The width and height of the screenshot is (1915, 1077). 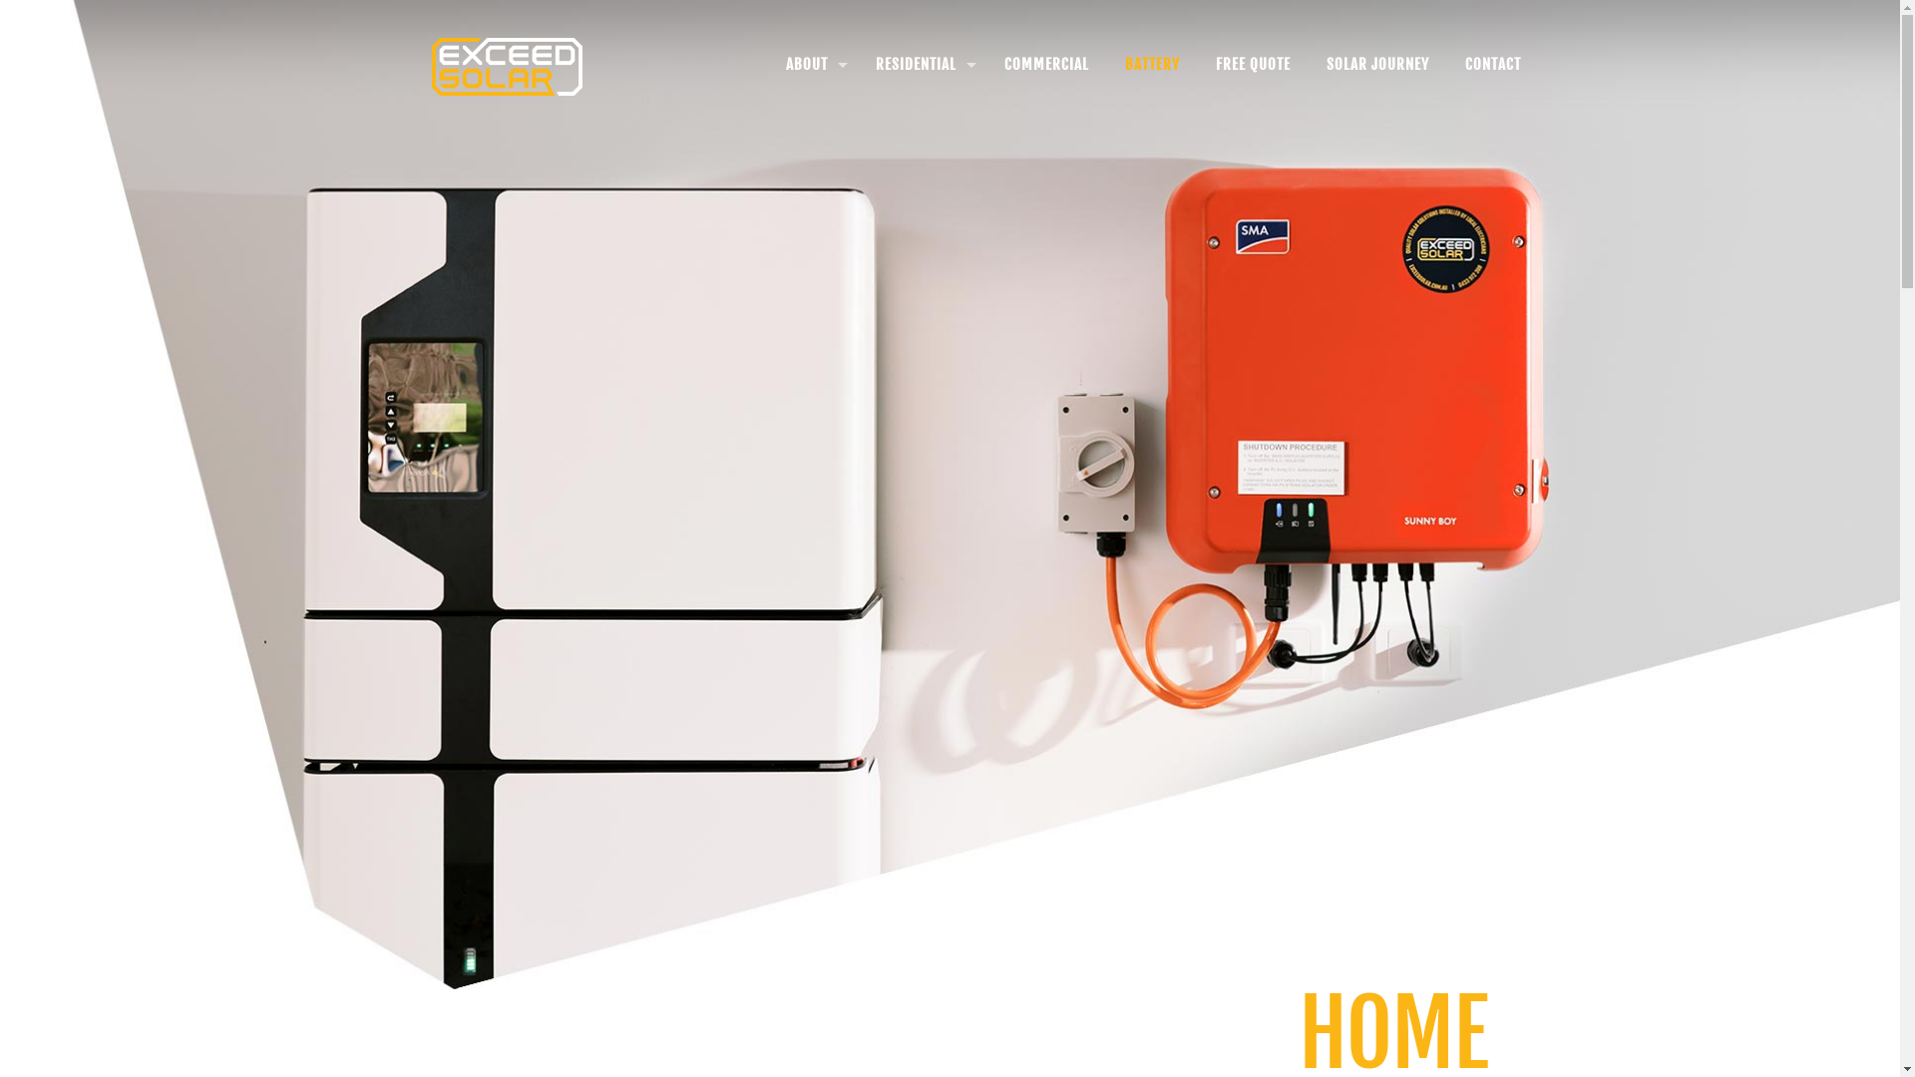 I want to click on FREE QUOTE, so click(x=1253, y=65).